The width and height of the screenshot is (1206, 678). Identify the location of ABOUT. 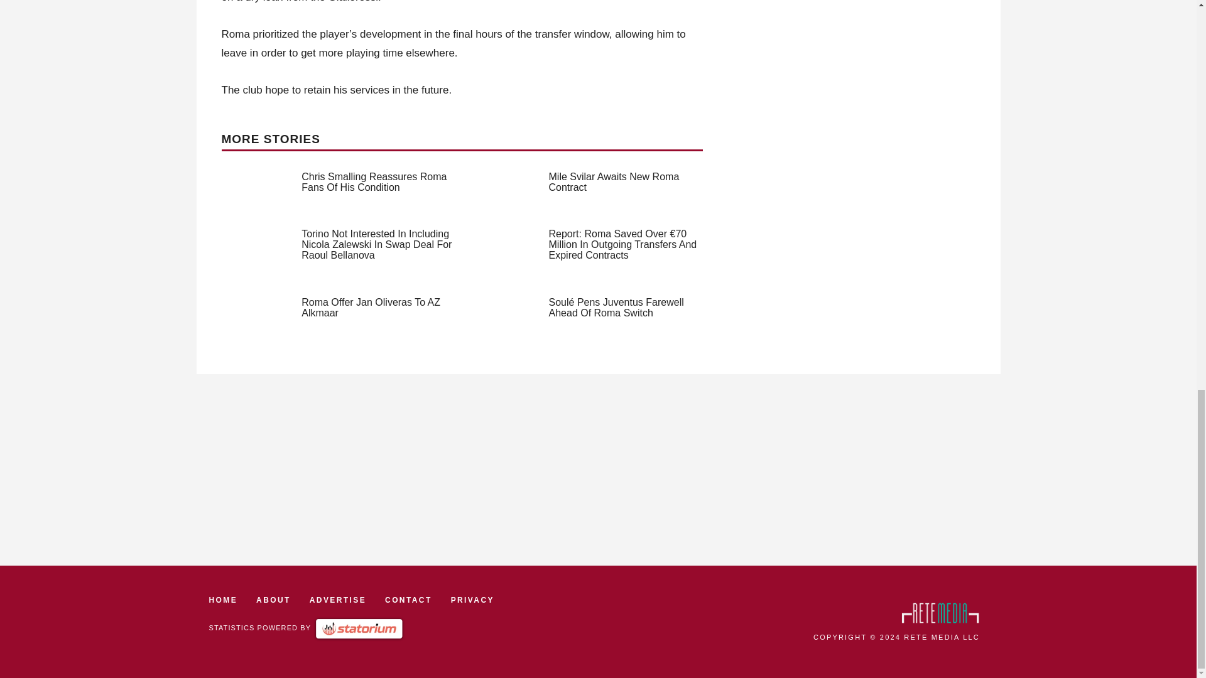
(273, 600).